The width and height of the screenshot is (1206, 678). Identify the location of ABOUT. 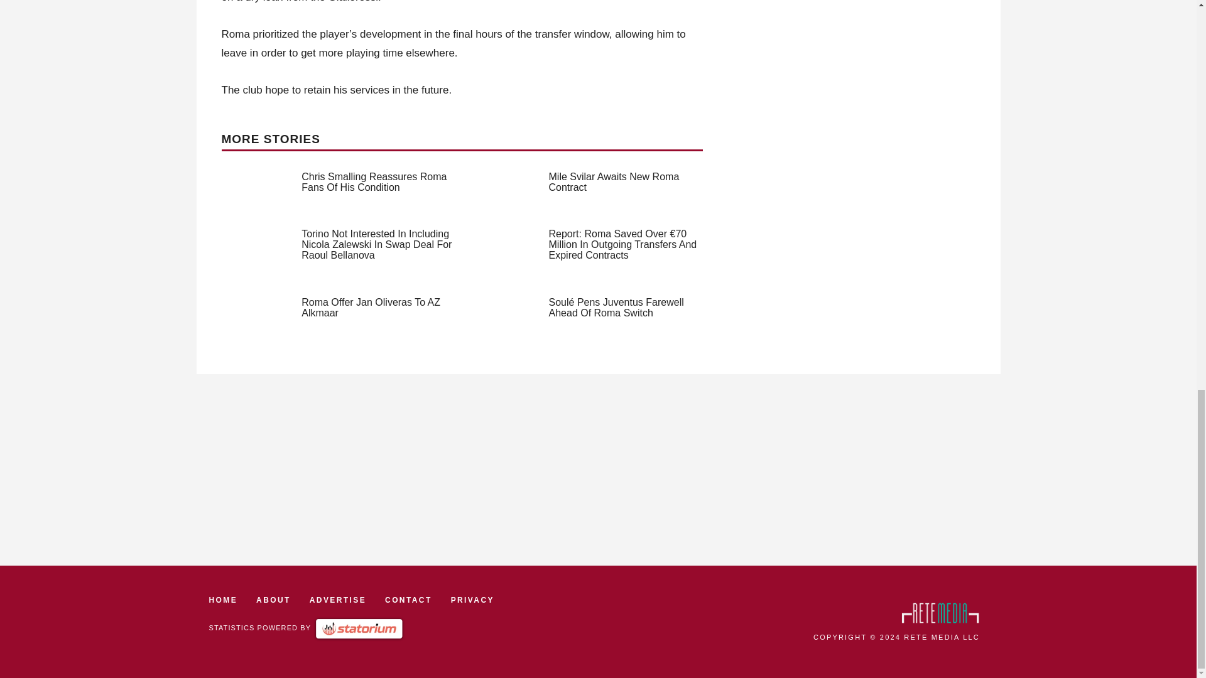
(273, 600).